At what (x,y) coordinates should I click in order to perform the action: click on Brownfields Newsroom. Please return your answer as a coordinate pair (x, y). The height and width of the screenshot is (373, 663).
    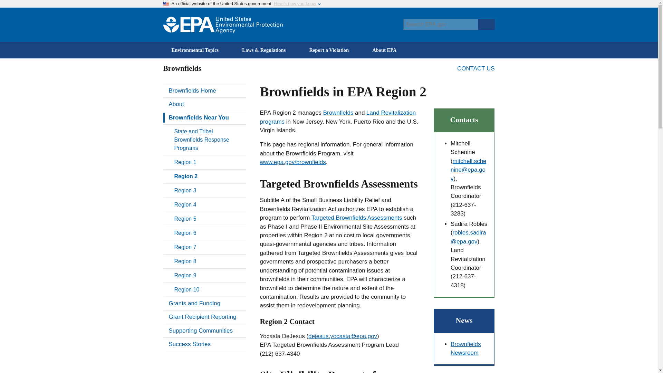
    Looking at the image, I should click on (466, 348).